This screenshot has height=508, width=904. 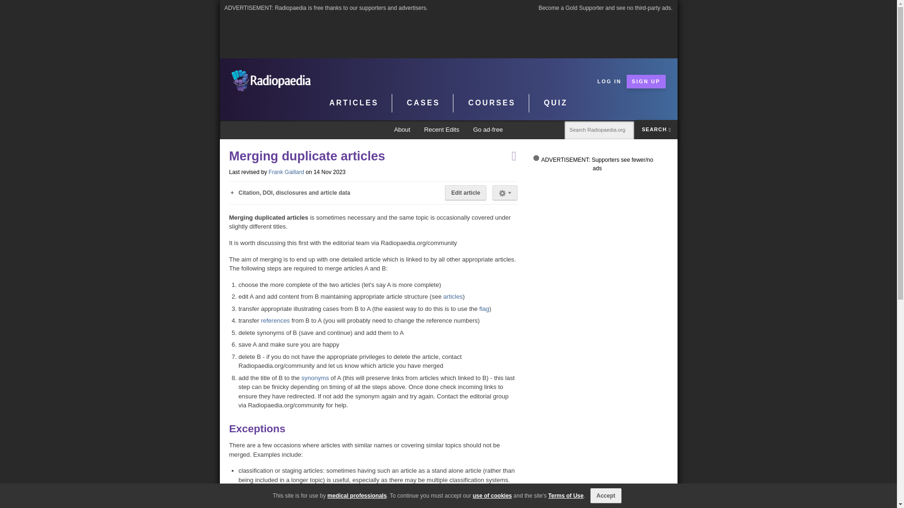 I want to click on SEARCH, so click(x=656, y=129).